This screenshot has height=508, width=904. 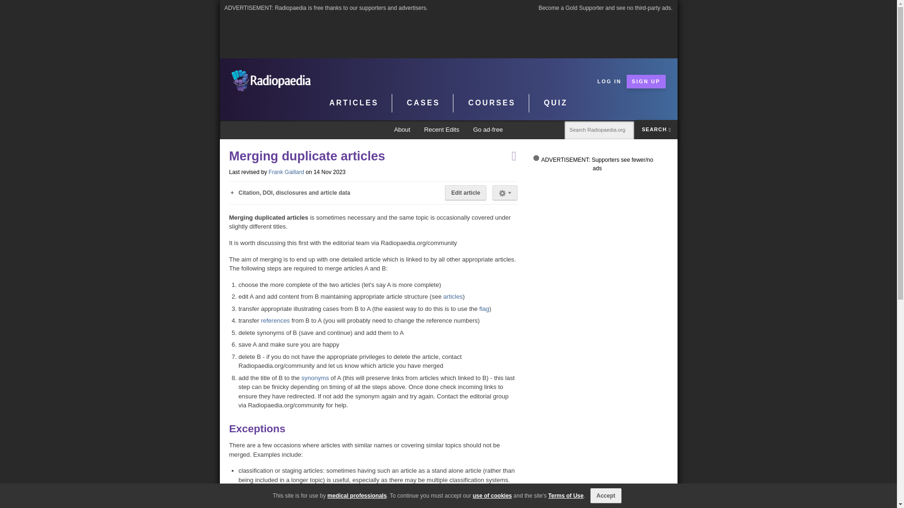 I want to click on SEARCH, so click(x=656, y=129).